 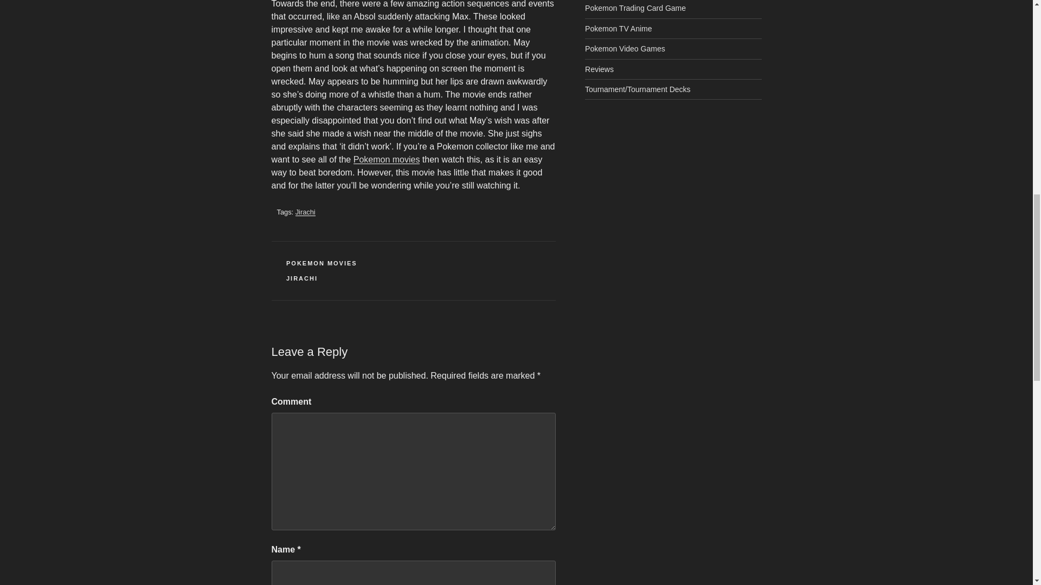 I want to click on Pokemon Trading Card Game, so click(x=635, y=8).